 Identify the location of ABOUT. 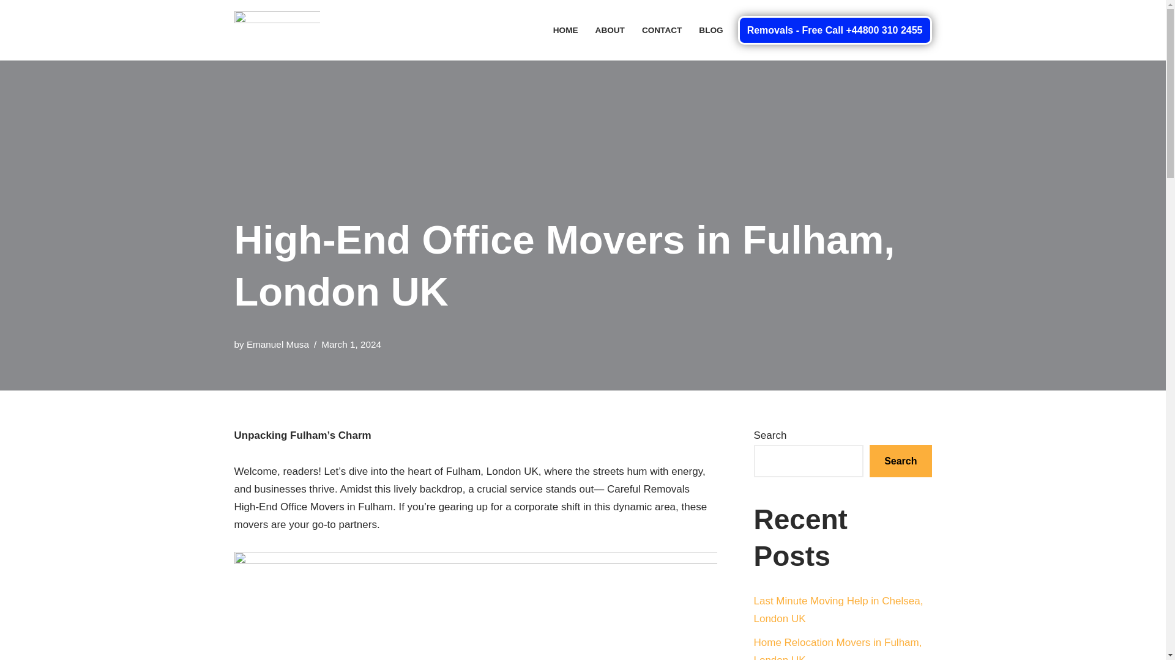
(610, 29).